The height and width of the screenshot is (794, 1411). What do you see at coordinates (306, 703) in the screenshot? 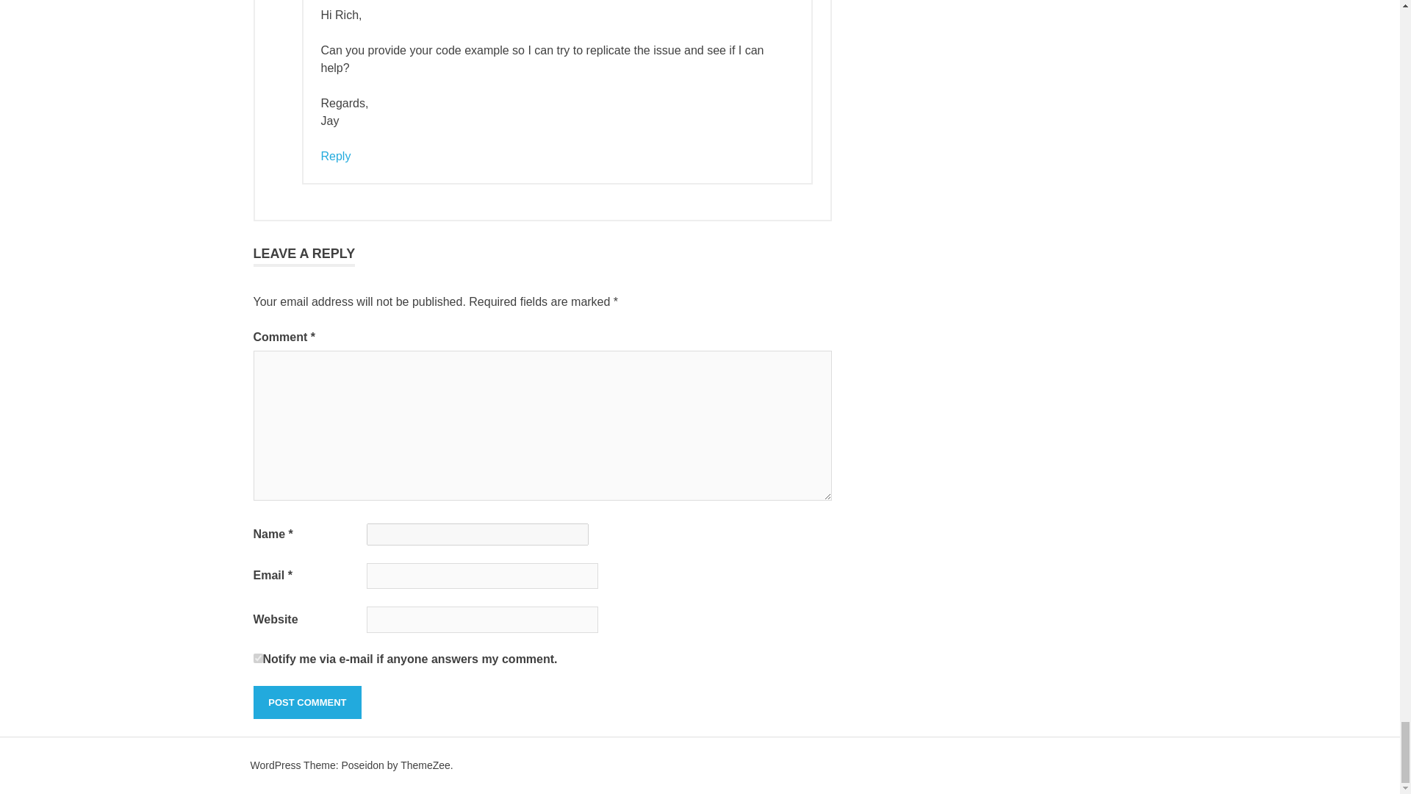
I see `Post Comment` at bounding box center [306, 703].